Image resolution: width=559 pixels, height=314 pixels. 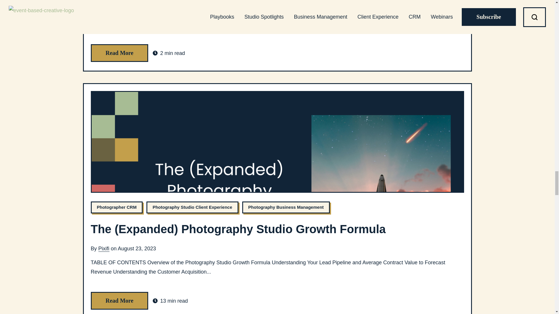 I want to click on Read More, so click(x=119, y=53).